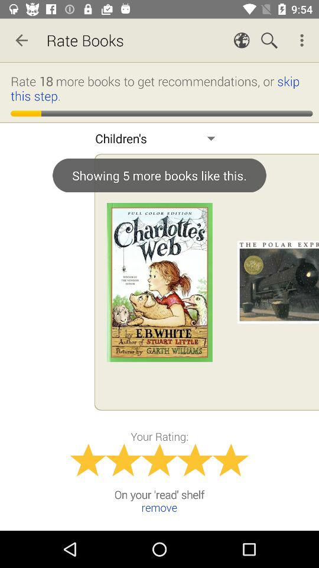  I want to click on the two lines text below rate books, so click(161, 88).